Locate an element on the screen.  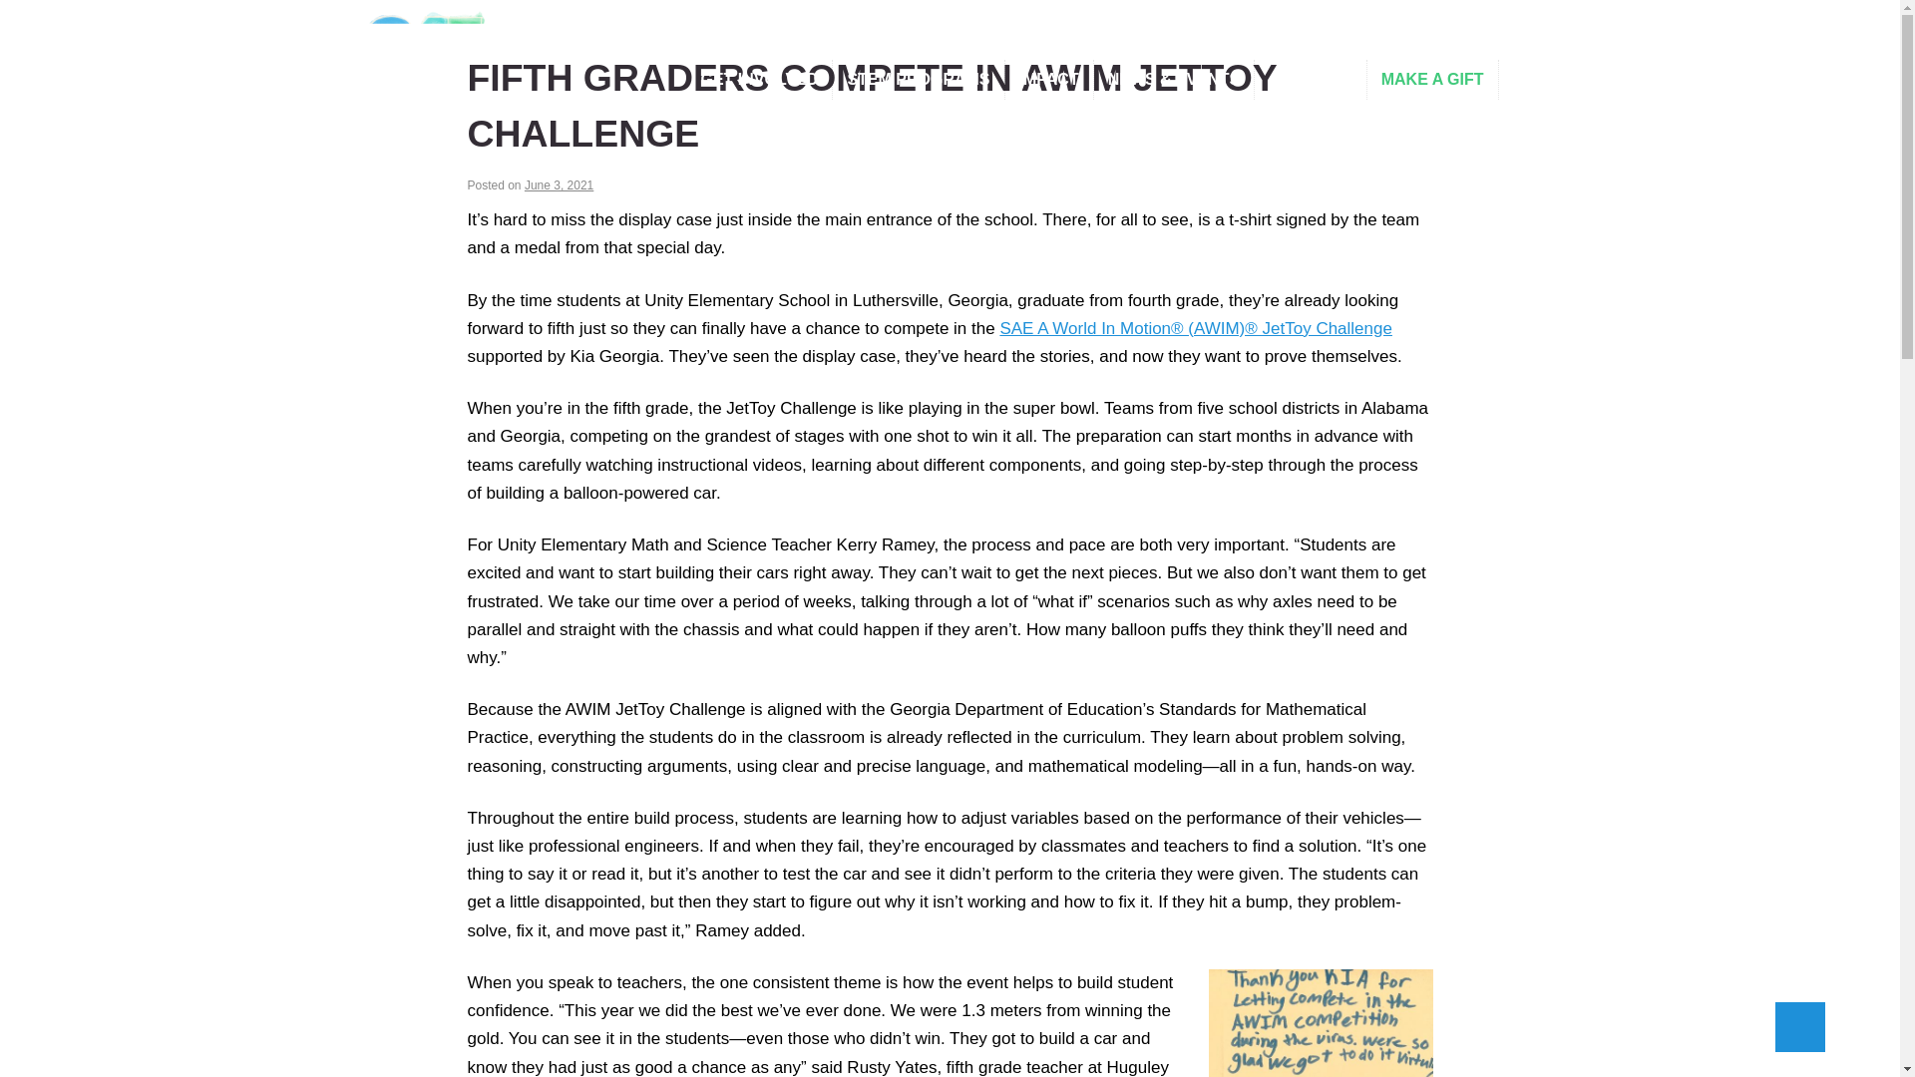
STEM PROGRAMS is located at coordinates (918, 80).